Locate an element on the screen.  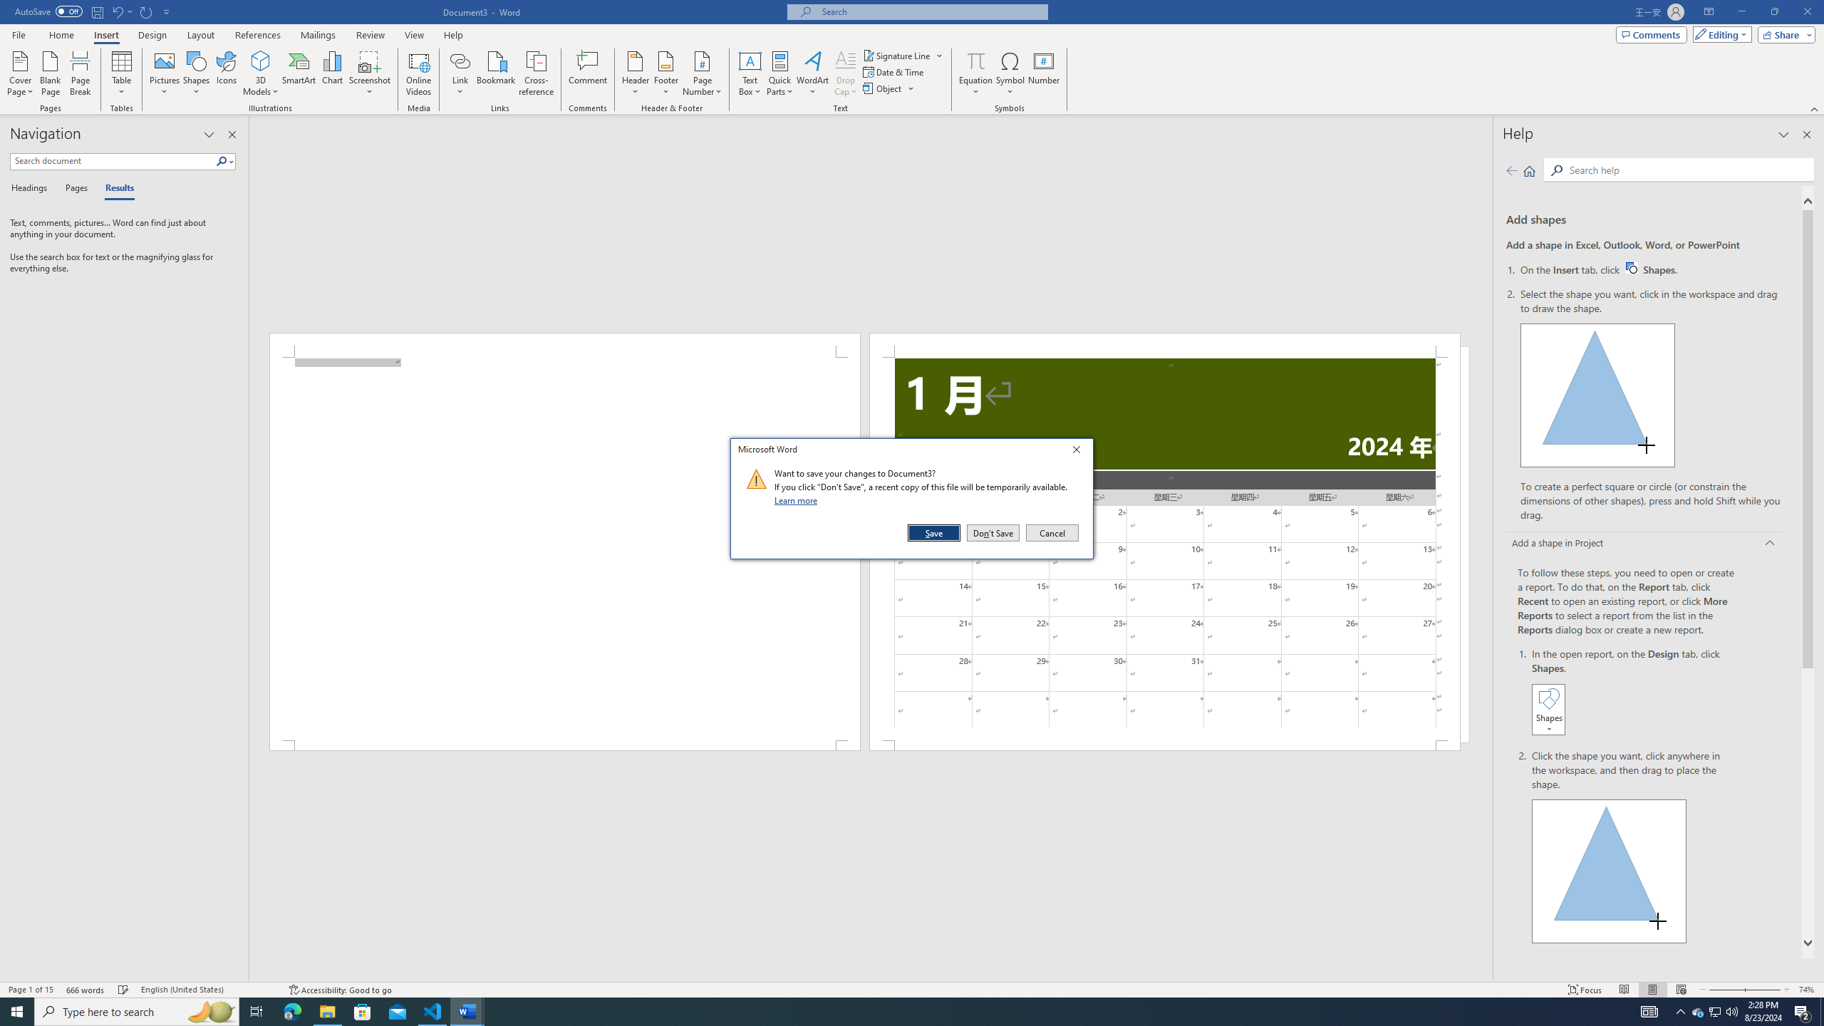
Learn more is located at coordinates (798, 500).